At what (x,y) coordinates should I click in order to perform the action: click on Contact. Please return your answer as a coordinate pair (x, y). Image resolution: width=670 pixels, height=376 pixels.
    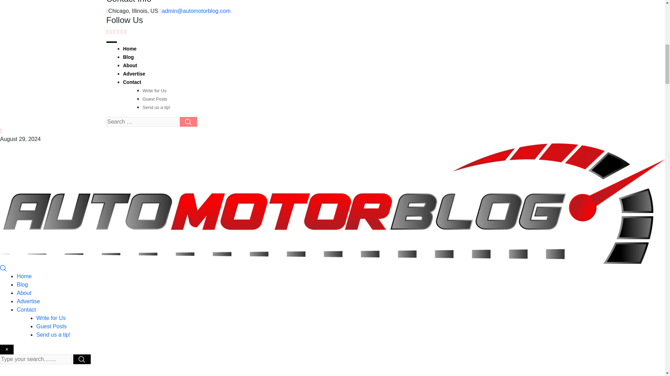
    Looking at the image, I should click on (132, 82).